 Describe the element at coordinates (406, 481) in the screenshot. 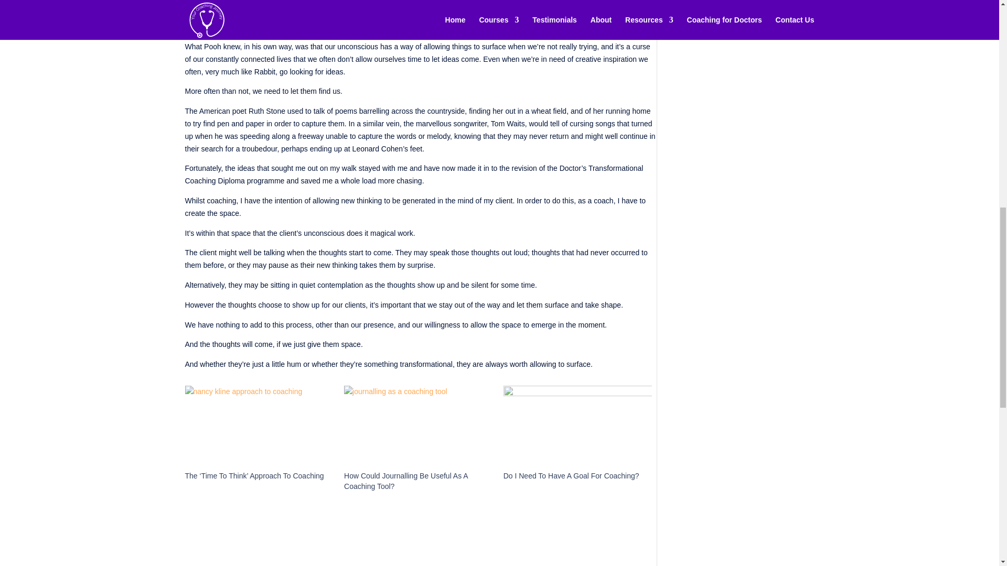

I see `How Could Journalling Be Useful As A Coaching Tool?` at that location.